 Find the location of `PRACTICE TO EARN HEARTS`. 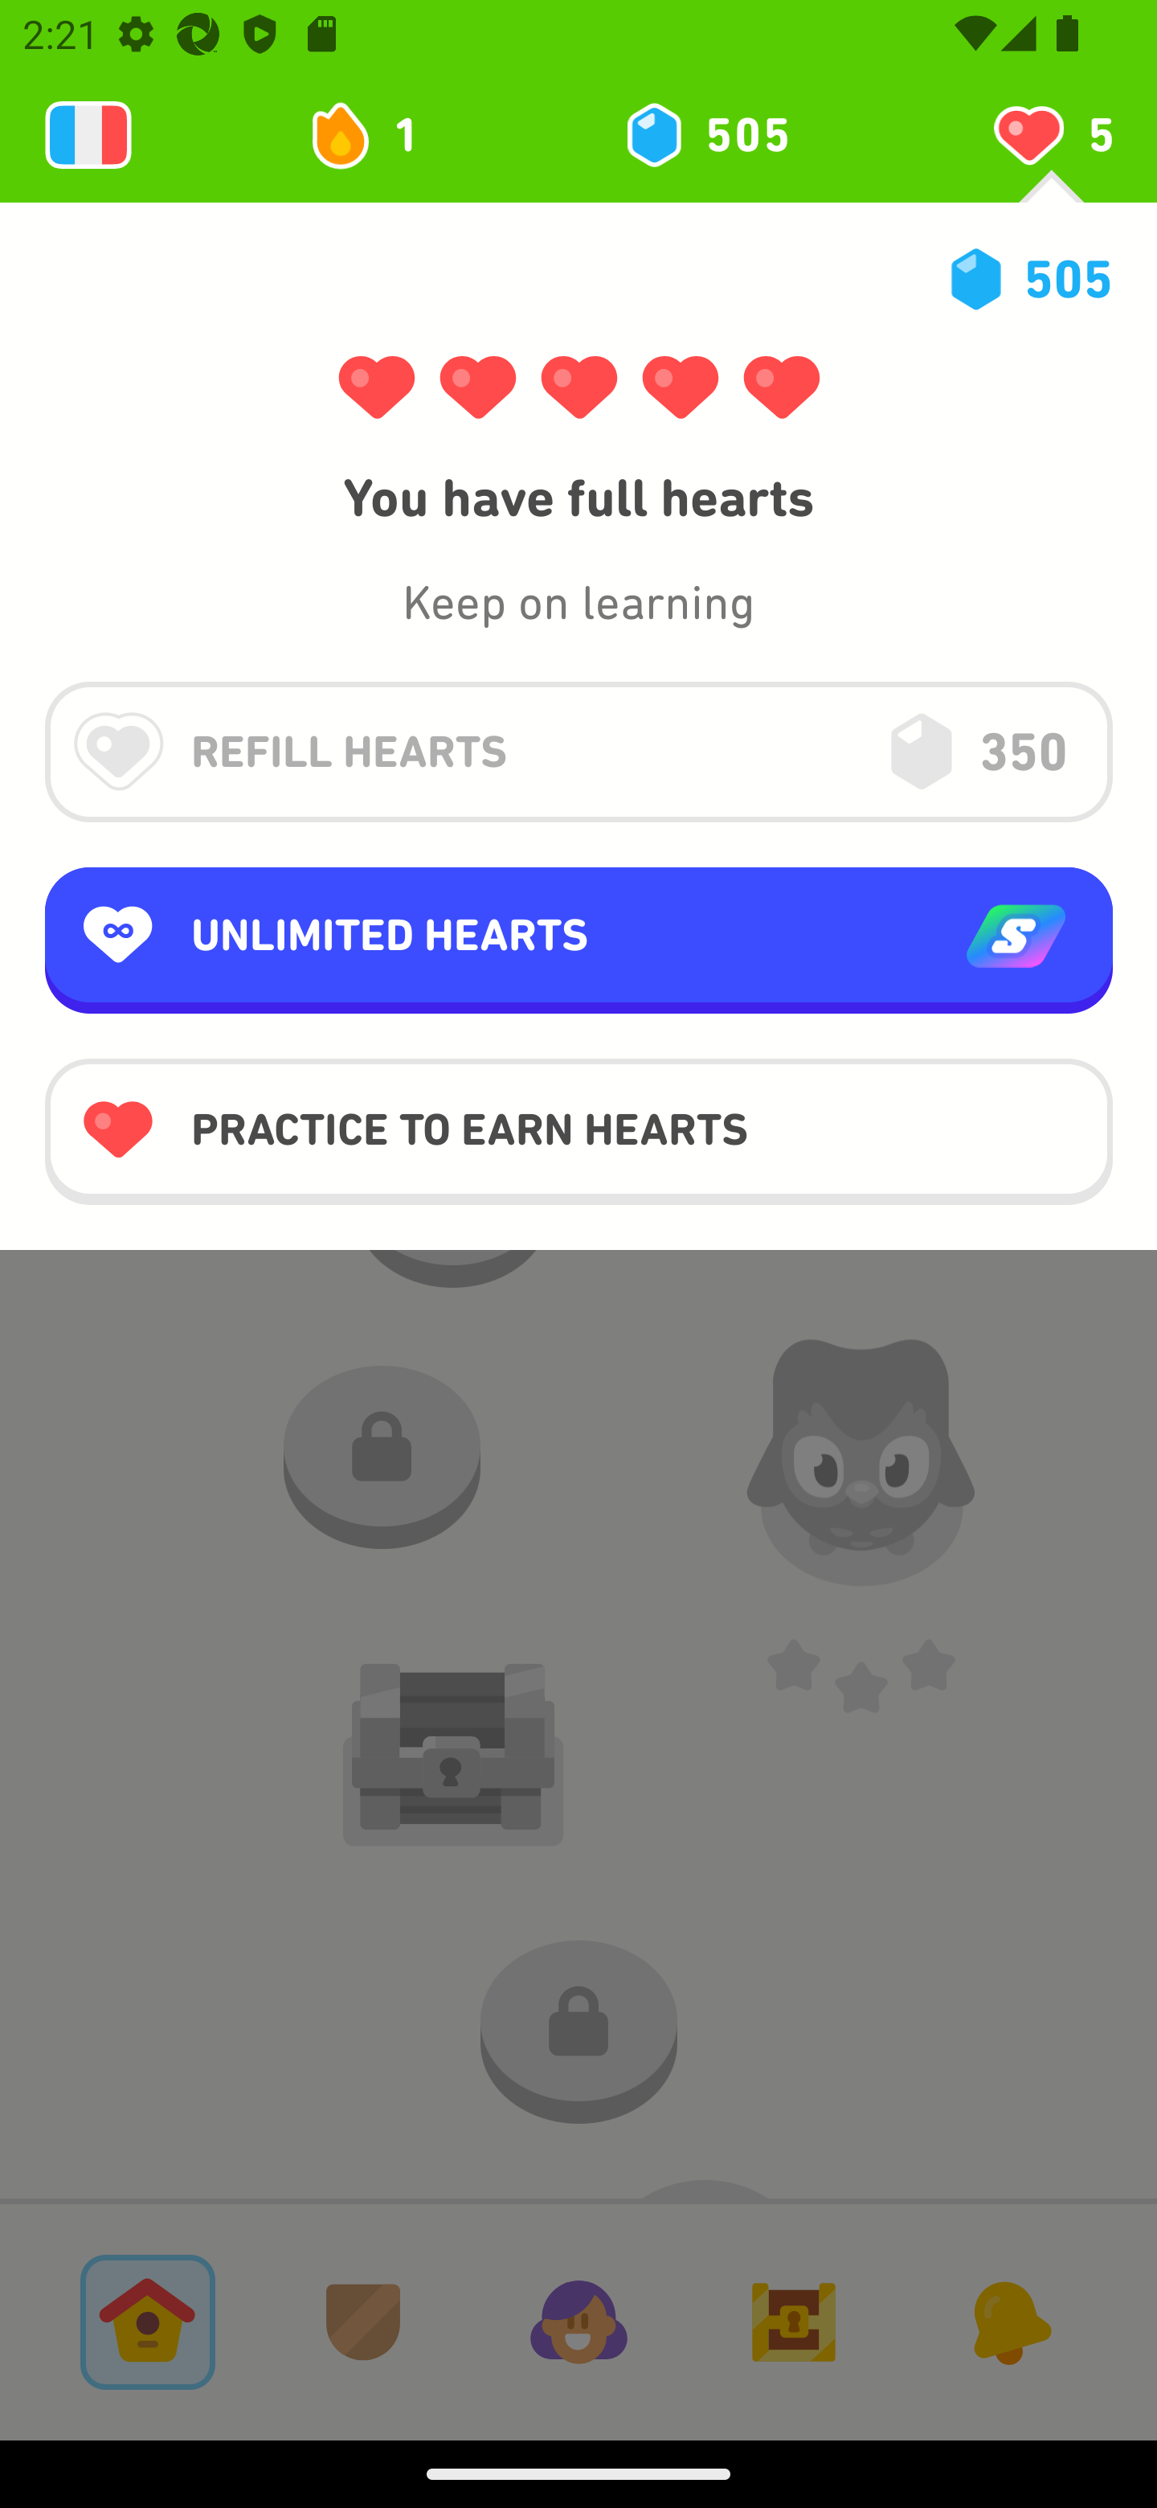

PRACTICE TO EARN HEARTS is located at coordinates (578, 1130).